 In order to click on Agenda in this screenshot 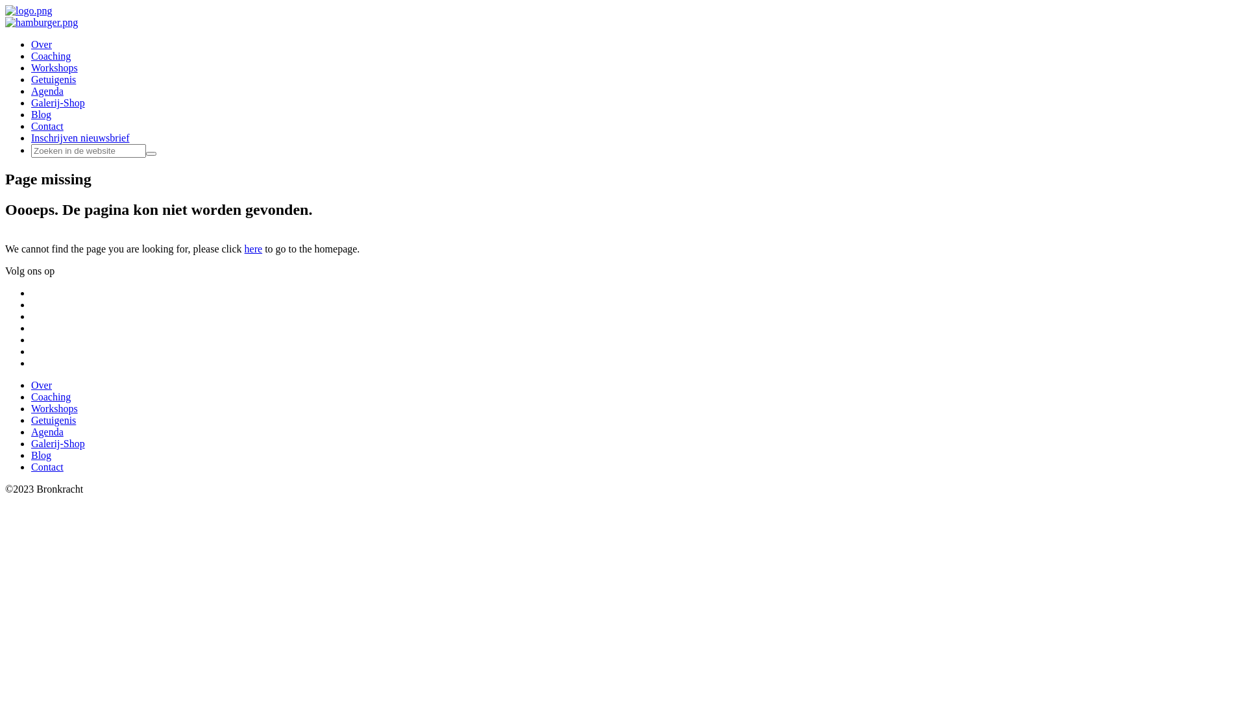, I will do `click(47, 91)`.